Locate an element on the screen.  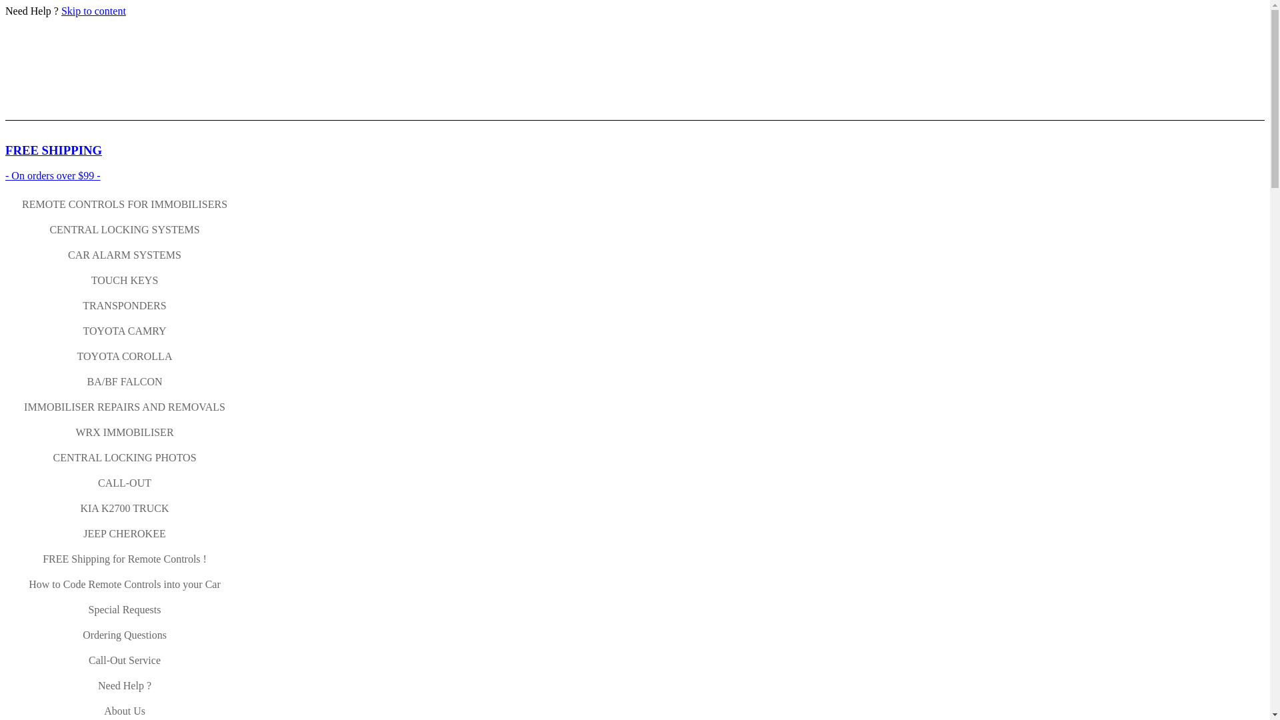
REMOTE CONTROLS FOR IMMOBILISERS is located at coordinates (125, 205).